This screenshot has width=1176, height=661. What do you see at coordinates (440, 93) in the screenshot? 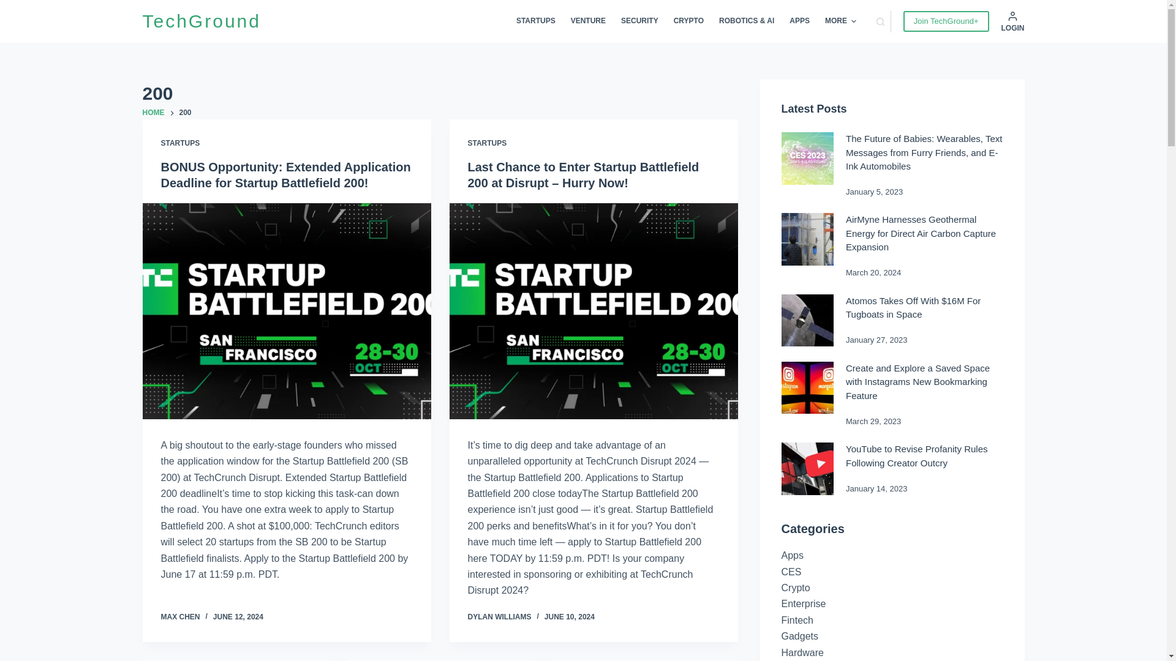
I see `200` at bounding box center [440, 93].